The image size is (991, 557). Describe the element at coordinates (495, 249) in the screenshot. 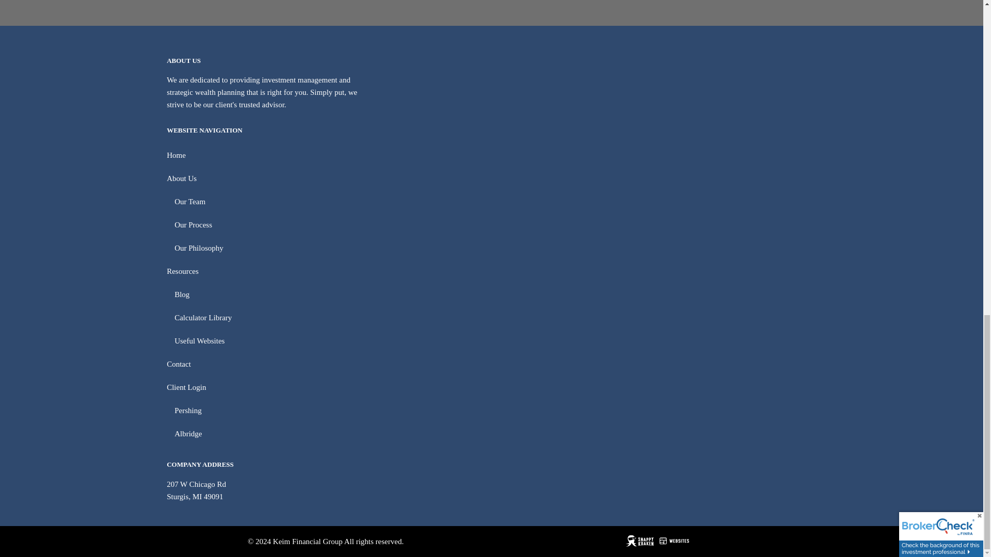

I see `Our Philosophy` at that location.